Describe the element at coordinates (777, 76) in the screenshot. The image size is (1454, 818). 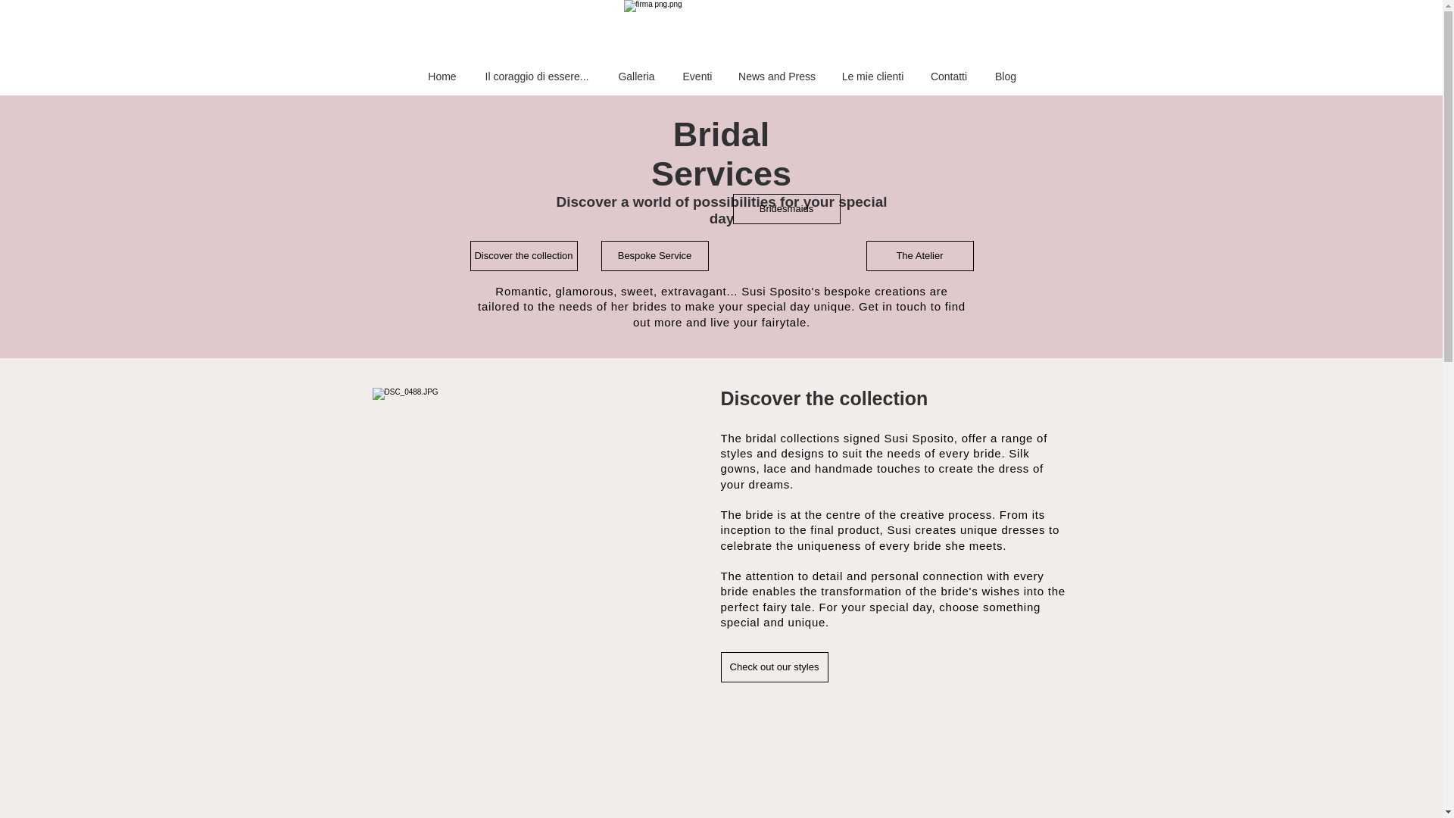
I see `News and Press` at that location.